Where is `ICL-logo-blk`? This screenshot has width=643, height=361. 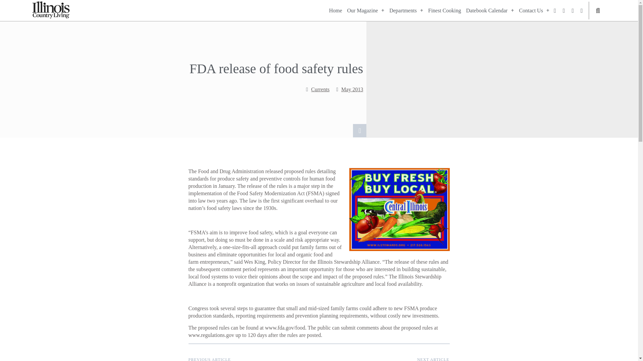
ICL-logo-blk is located at coordinates (51, 10).